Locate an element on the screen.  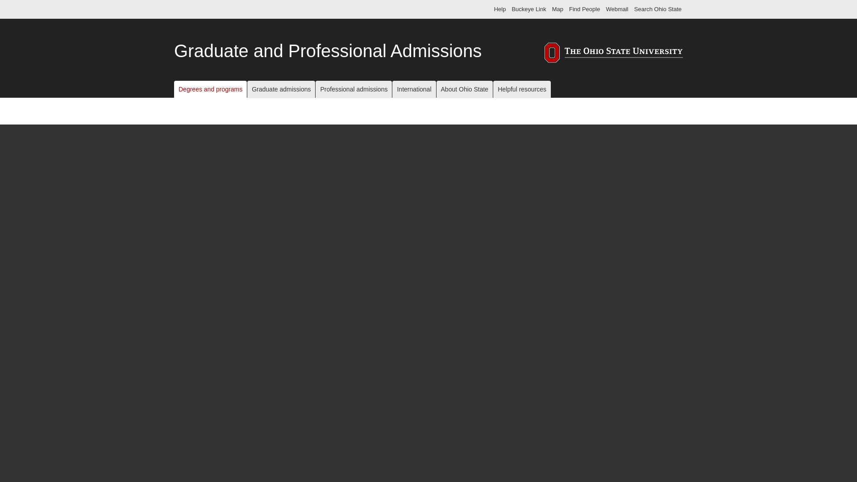
International is located at coordinates (414, 89).